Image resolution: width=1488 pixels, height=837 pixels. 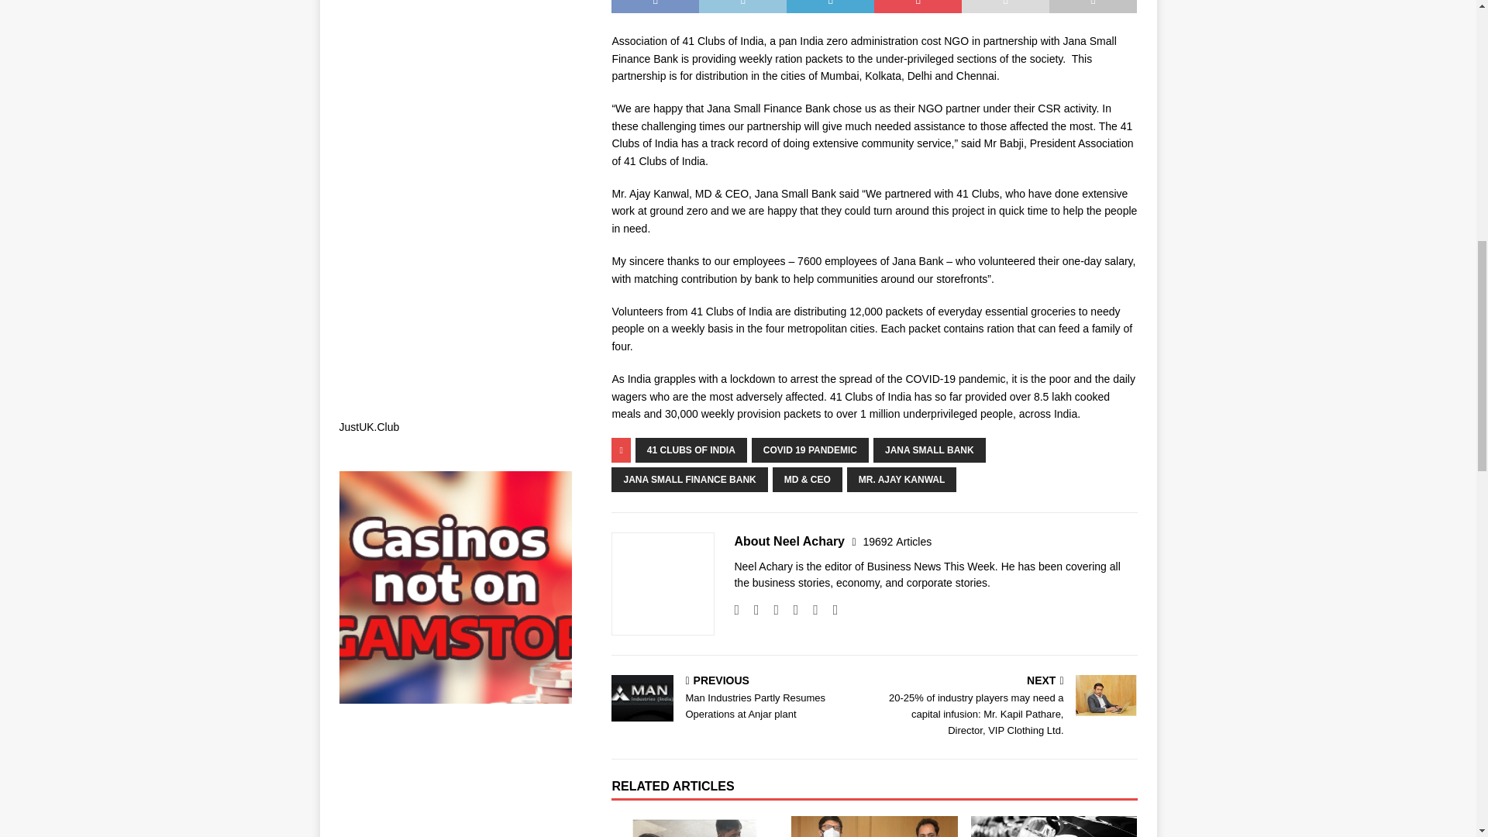 What do you see at coordinates (897, 542) in the screenshot?
I see `More articles written by Neel Achary'` at bounding box center [897, 542].